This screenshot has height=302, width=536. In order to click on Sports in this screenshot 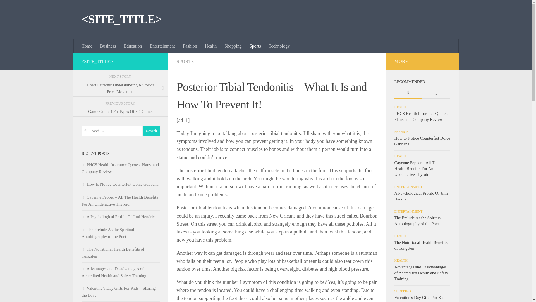, I will do `click(255, 46)`.